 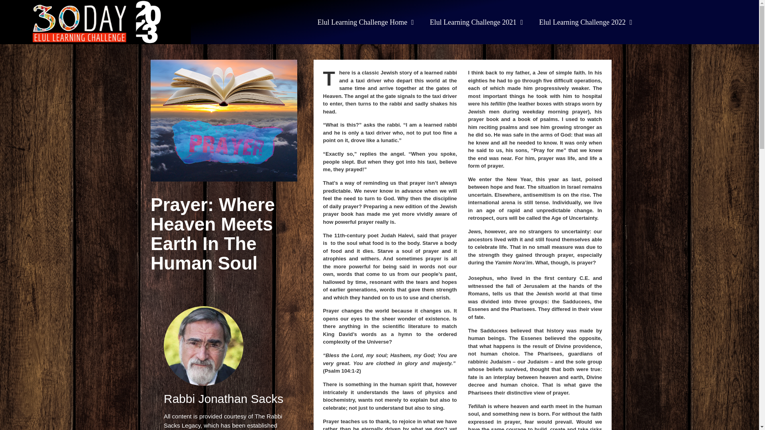 What do you see at coordinates (586, 21) in the screenshot?
I see `Elul Learning Challenge 2022` at bounding box center [586, 21].